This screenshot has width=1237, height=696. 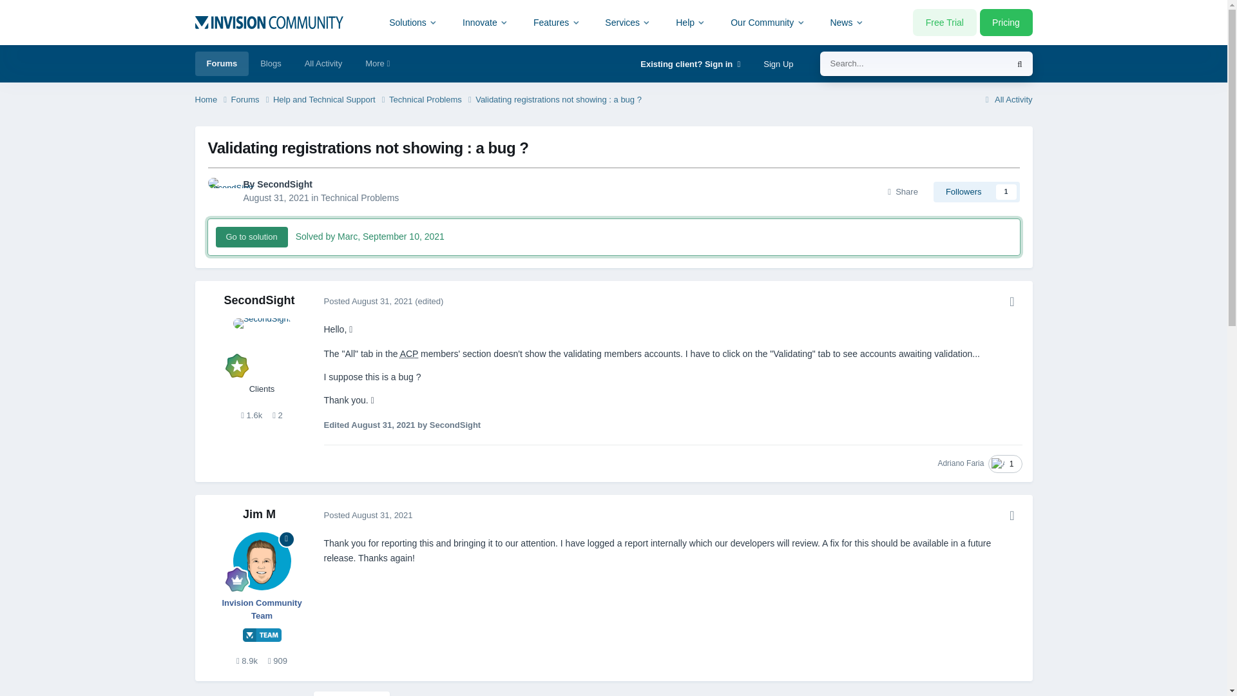 What do you see at coordinates (212, 100) in the screenshot?
I see `Home` at bounding box center [212, 100].